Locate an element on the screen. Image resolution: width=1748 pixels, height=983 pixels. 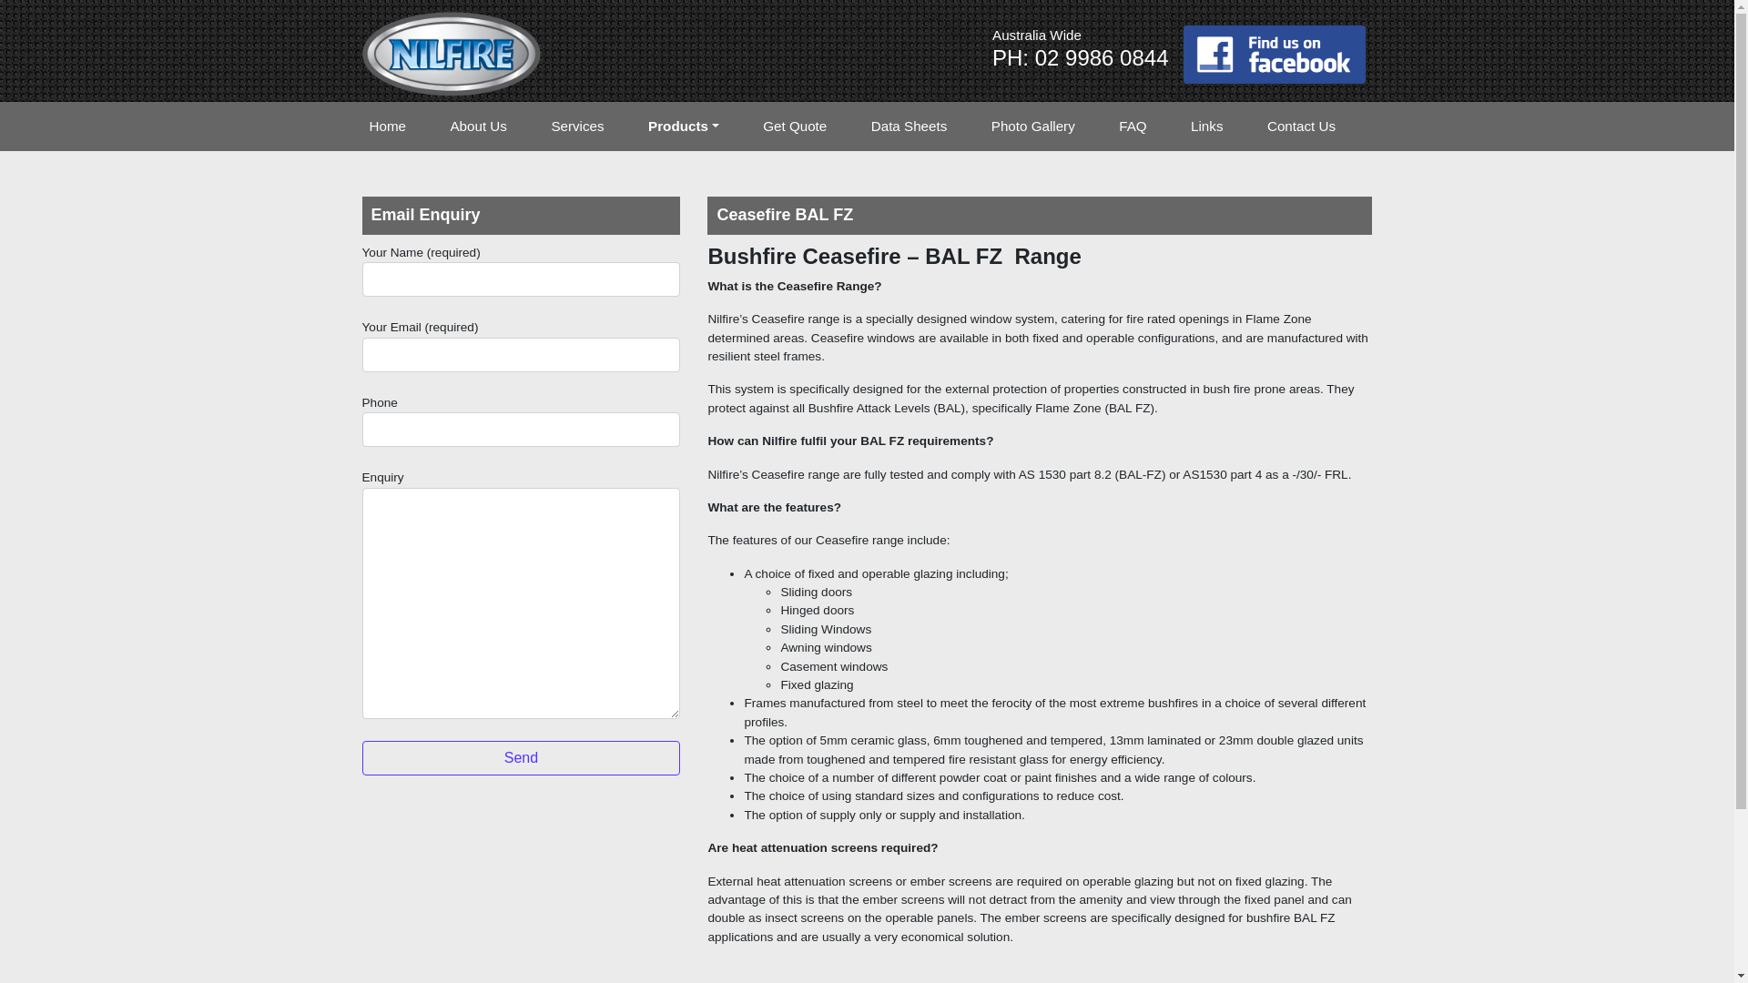
Services is located at coordinates (592, 127).